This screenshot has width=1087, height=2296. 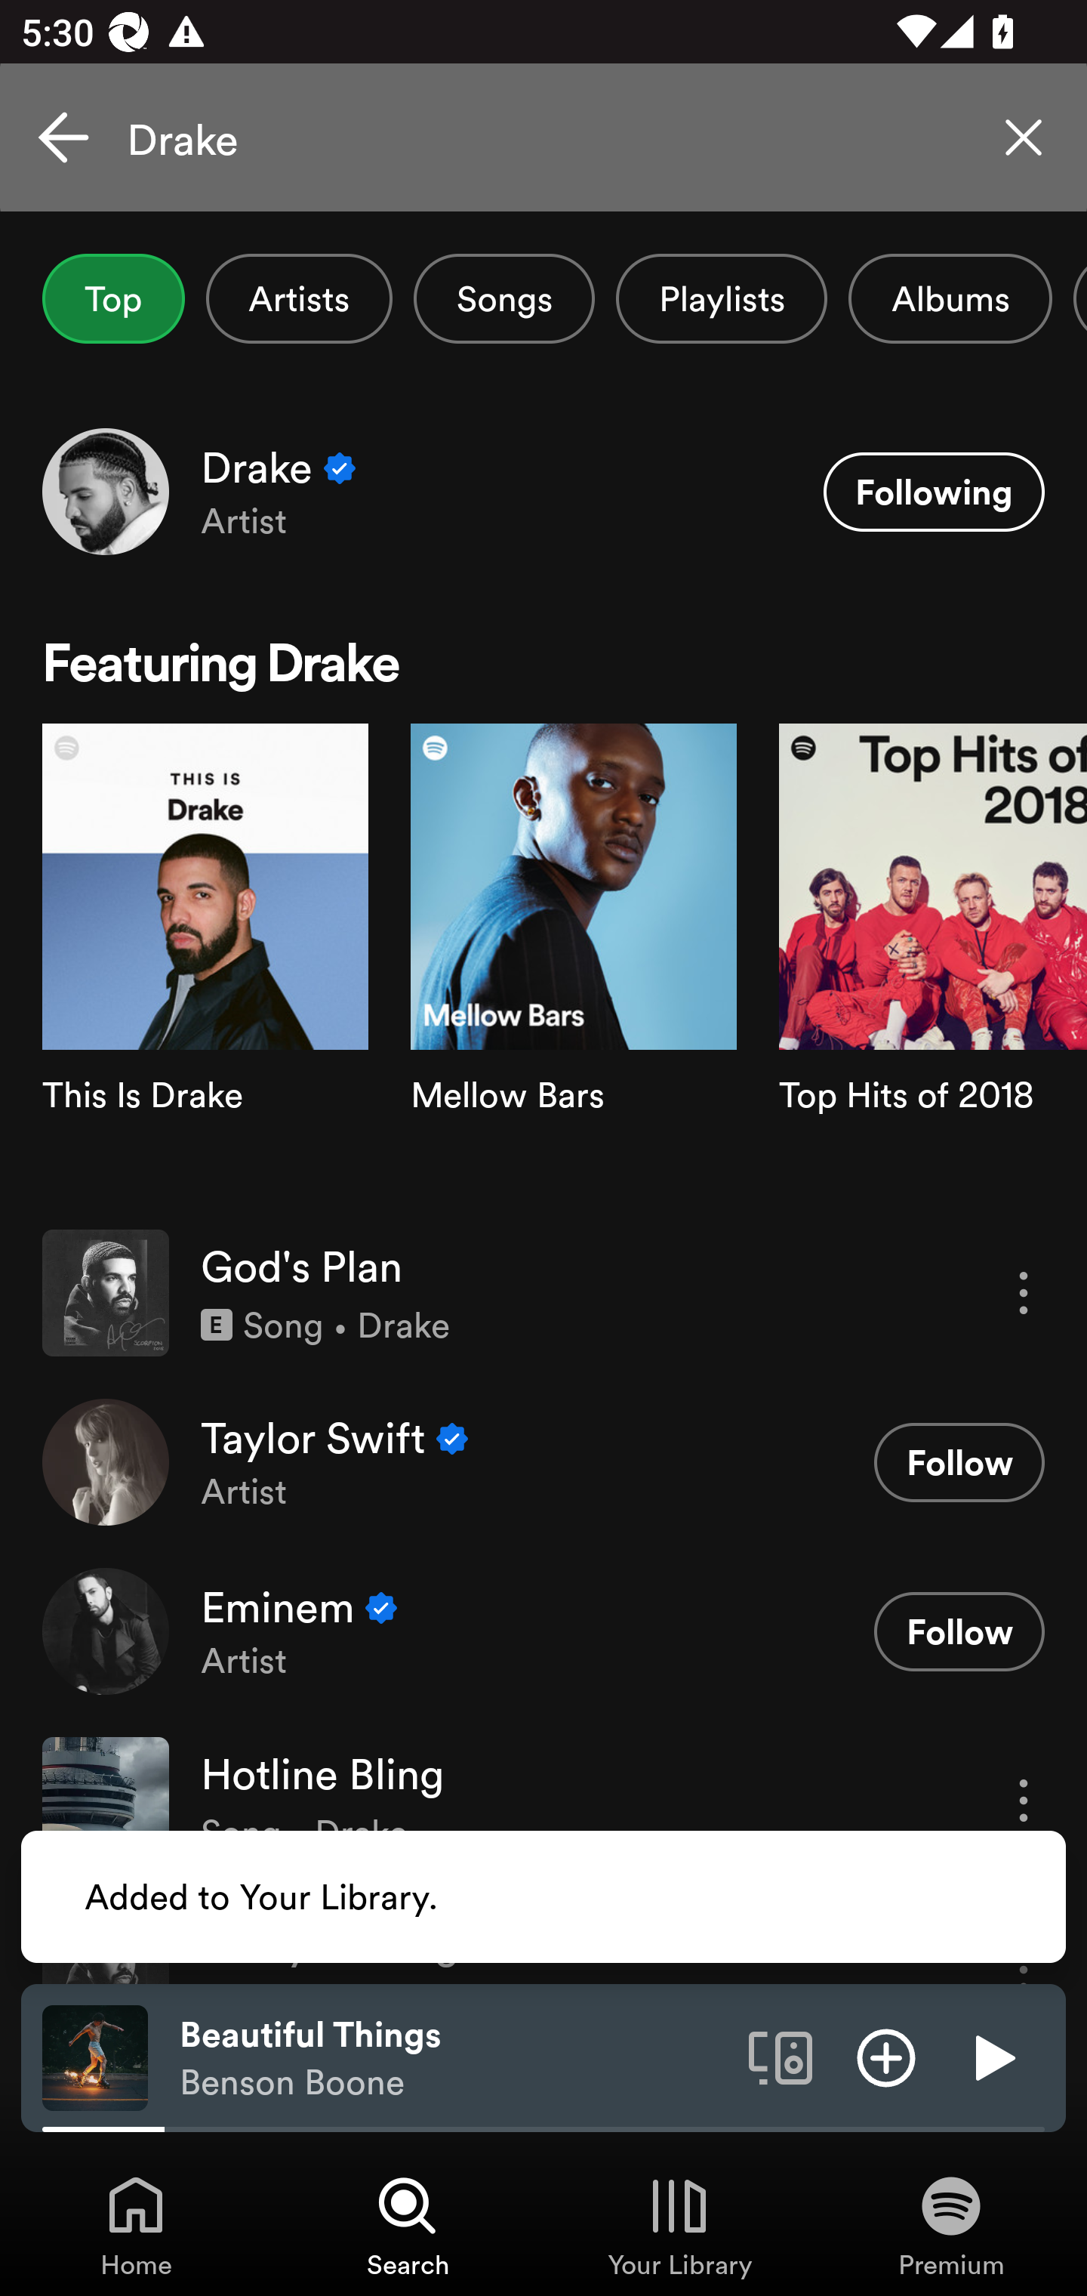 I want to click on More options for song Hotline Bling, so click(x=1024, y=1801).